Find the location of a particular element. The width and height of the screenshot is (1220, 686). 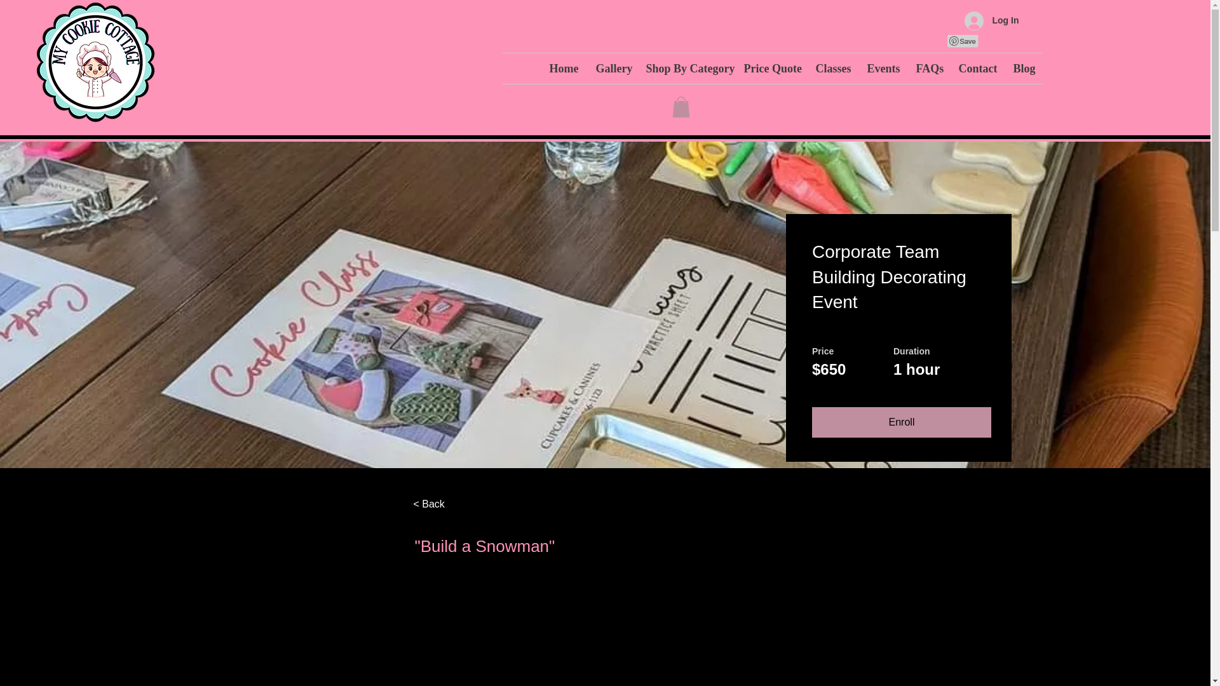

Blog is located at coordinates (1023, 69).